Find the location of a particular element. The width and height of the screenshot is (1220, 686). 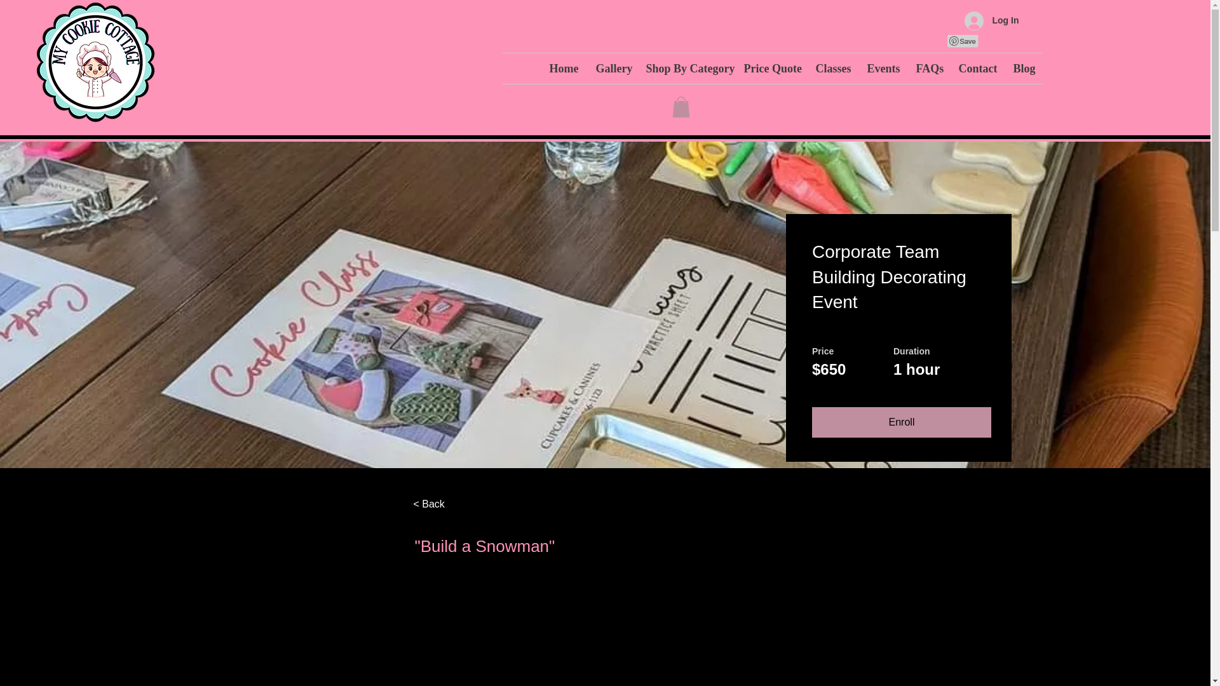

Blog is located at coordinates (1023, 69).